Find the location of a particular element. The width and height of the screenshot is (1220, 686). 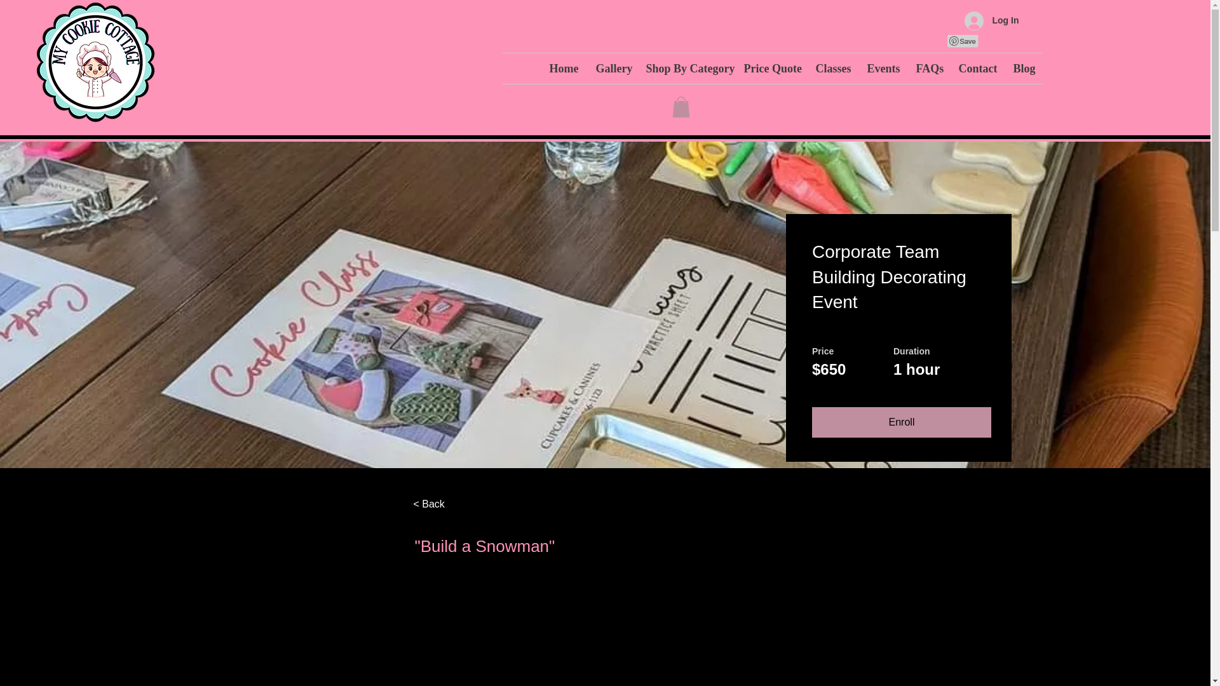

Blog is located at coordinates (1023, 69).